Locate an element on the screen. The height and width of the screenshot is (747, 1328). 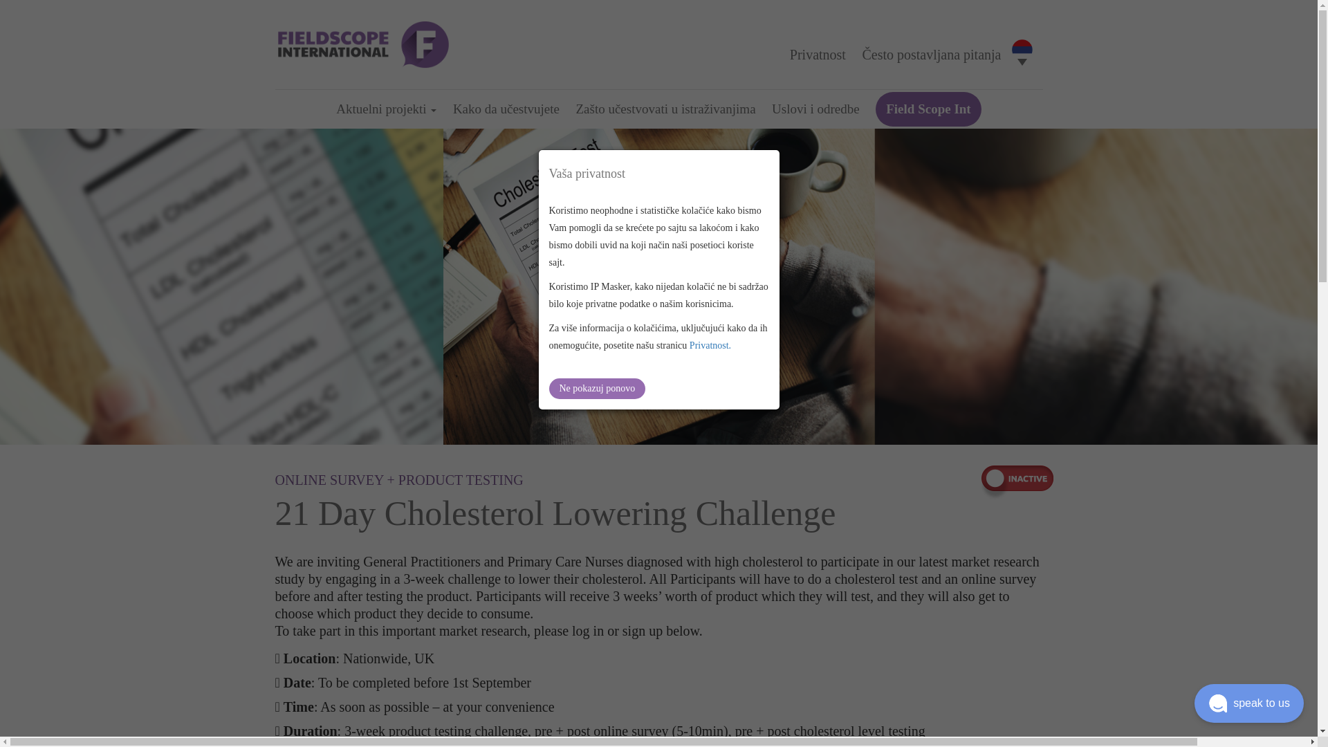
Uslovi i odredbe is located at coordinates (815, 109).